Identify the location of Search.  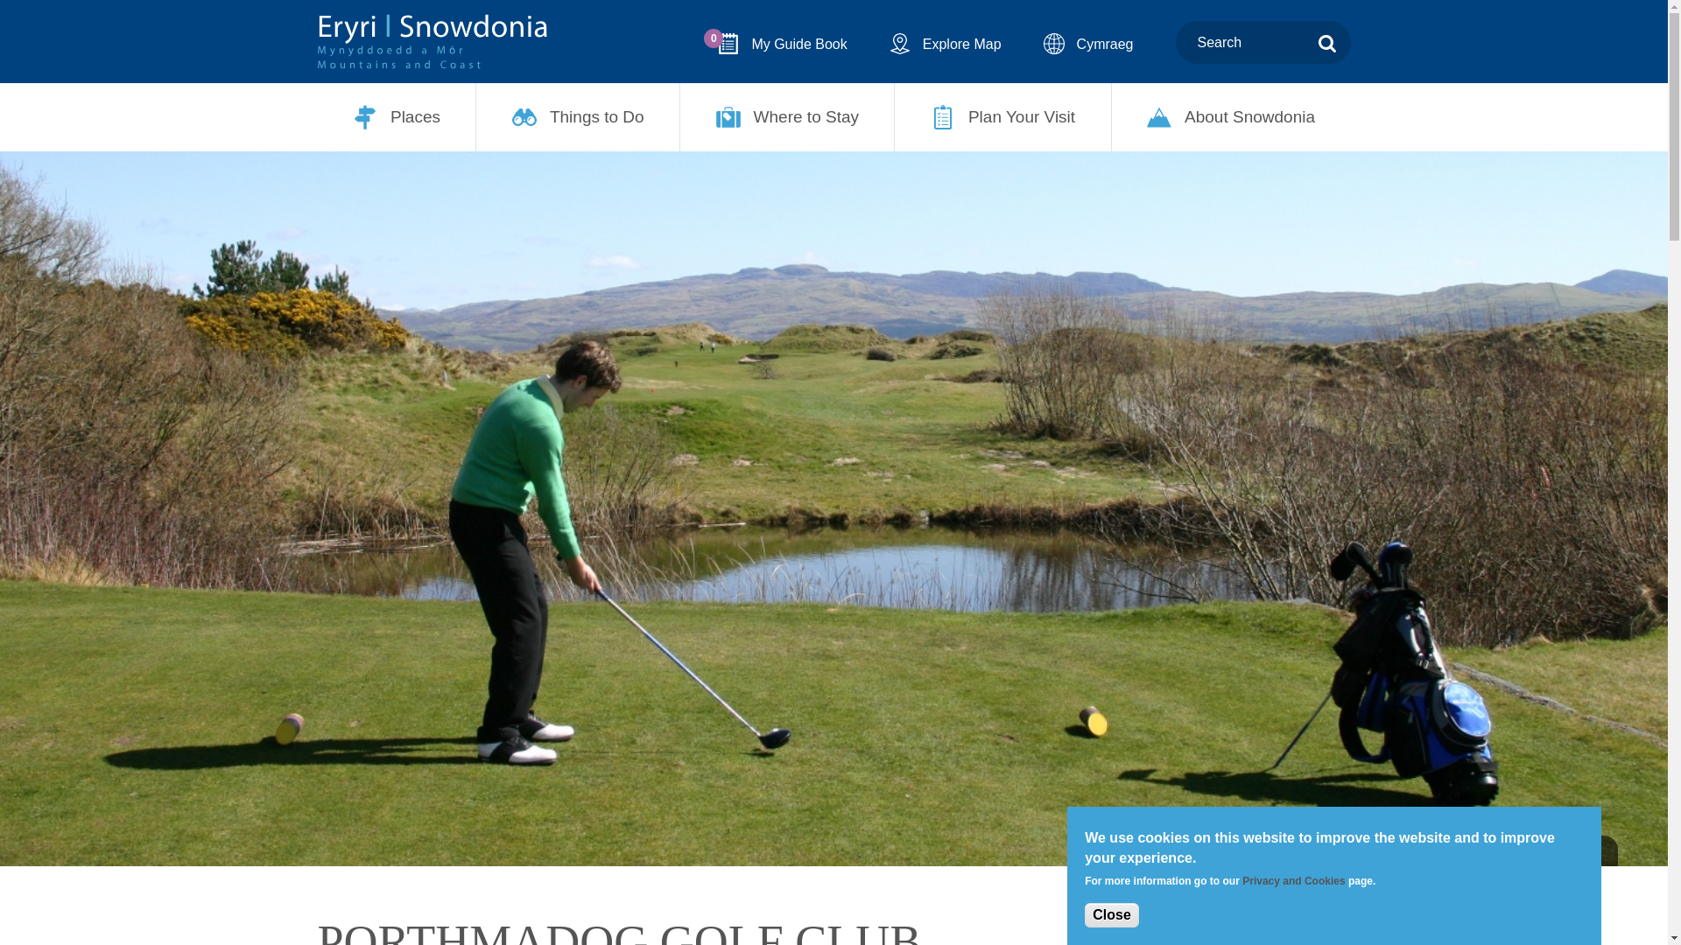
(1327, 42).